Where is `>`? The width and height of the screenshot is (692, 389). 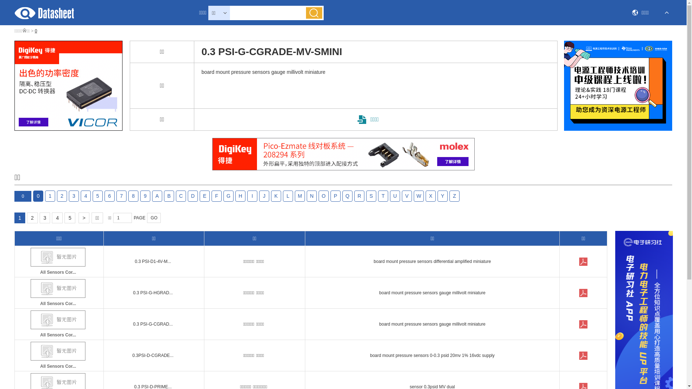 > is located at coordinates (84, 218).